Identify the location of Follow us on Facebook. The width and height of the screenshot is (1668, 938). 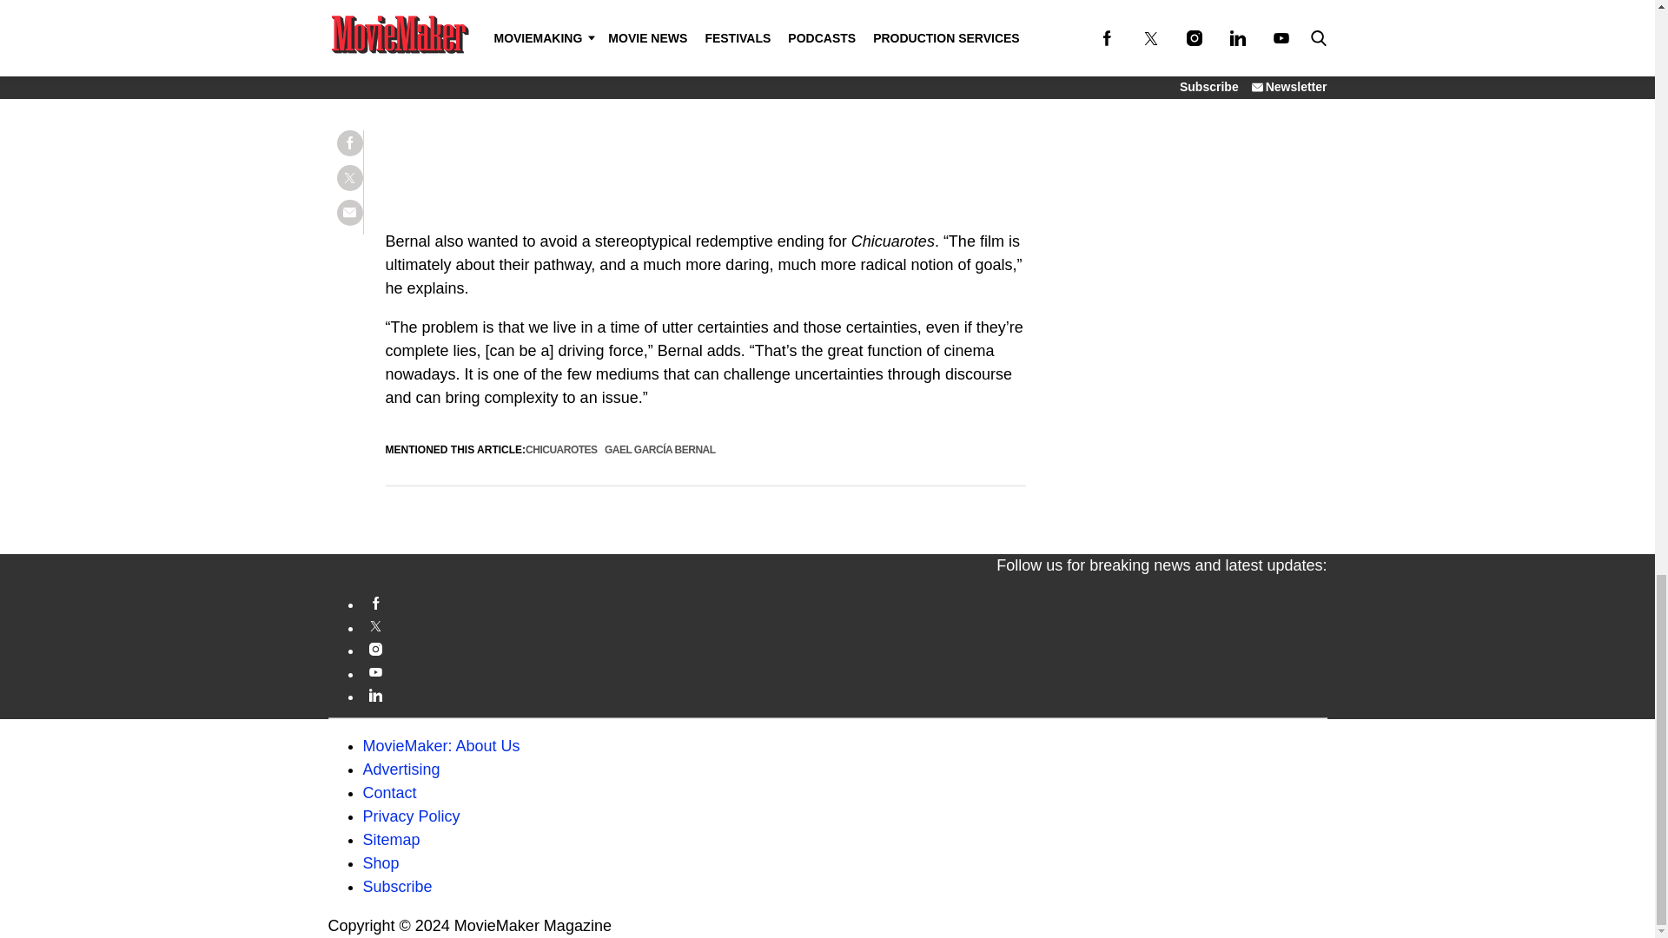
(845, 603).